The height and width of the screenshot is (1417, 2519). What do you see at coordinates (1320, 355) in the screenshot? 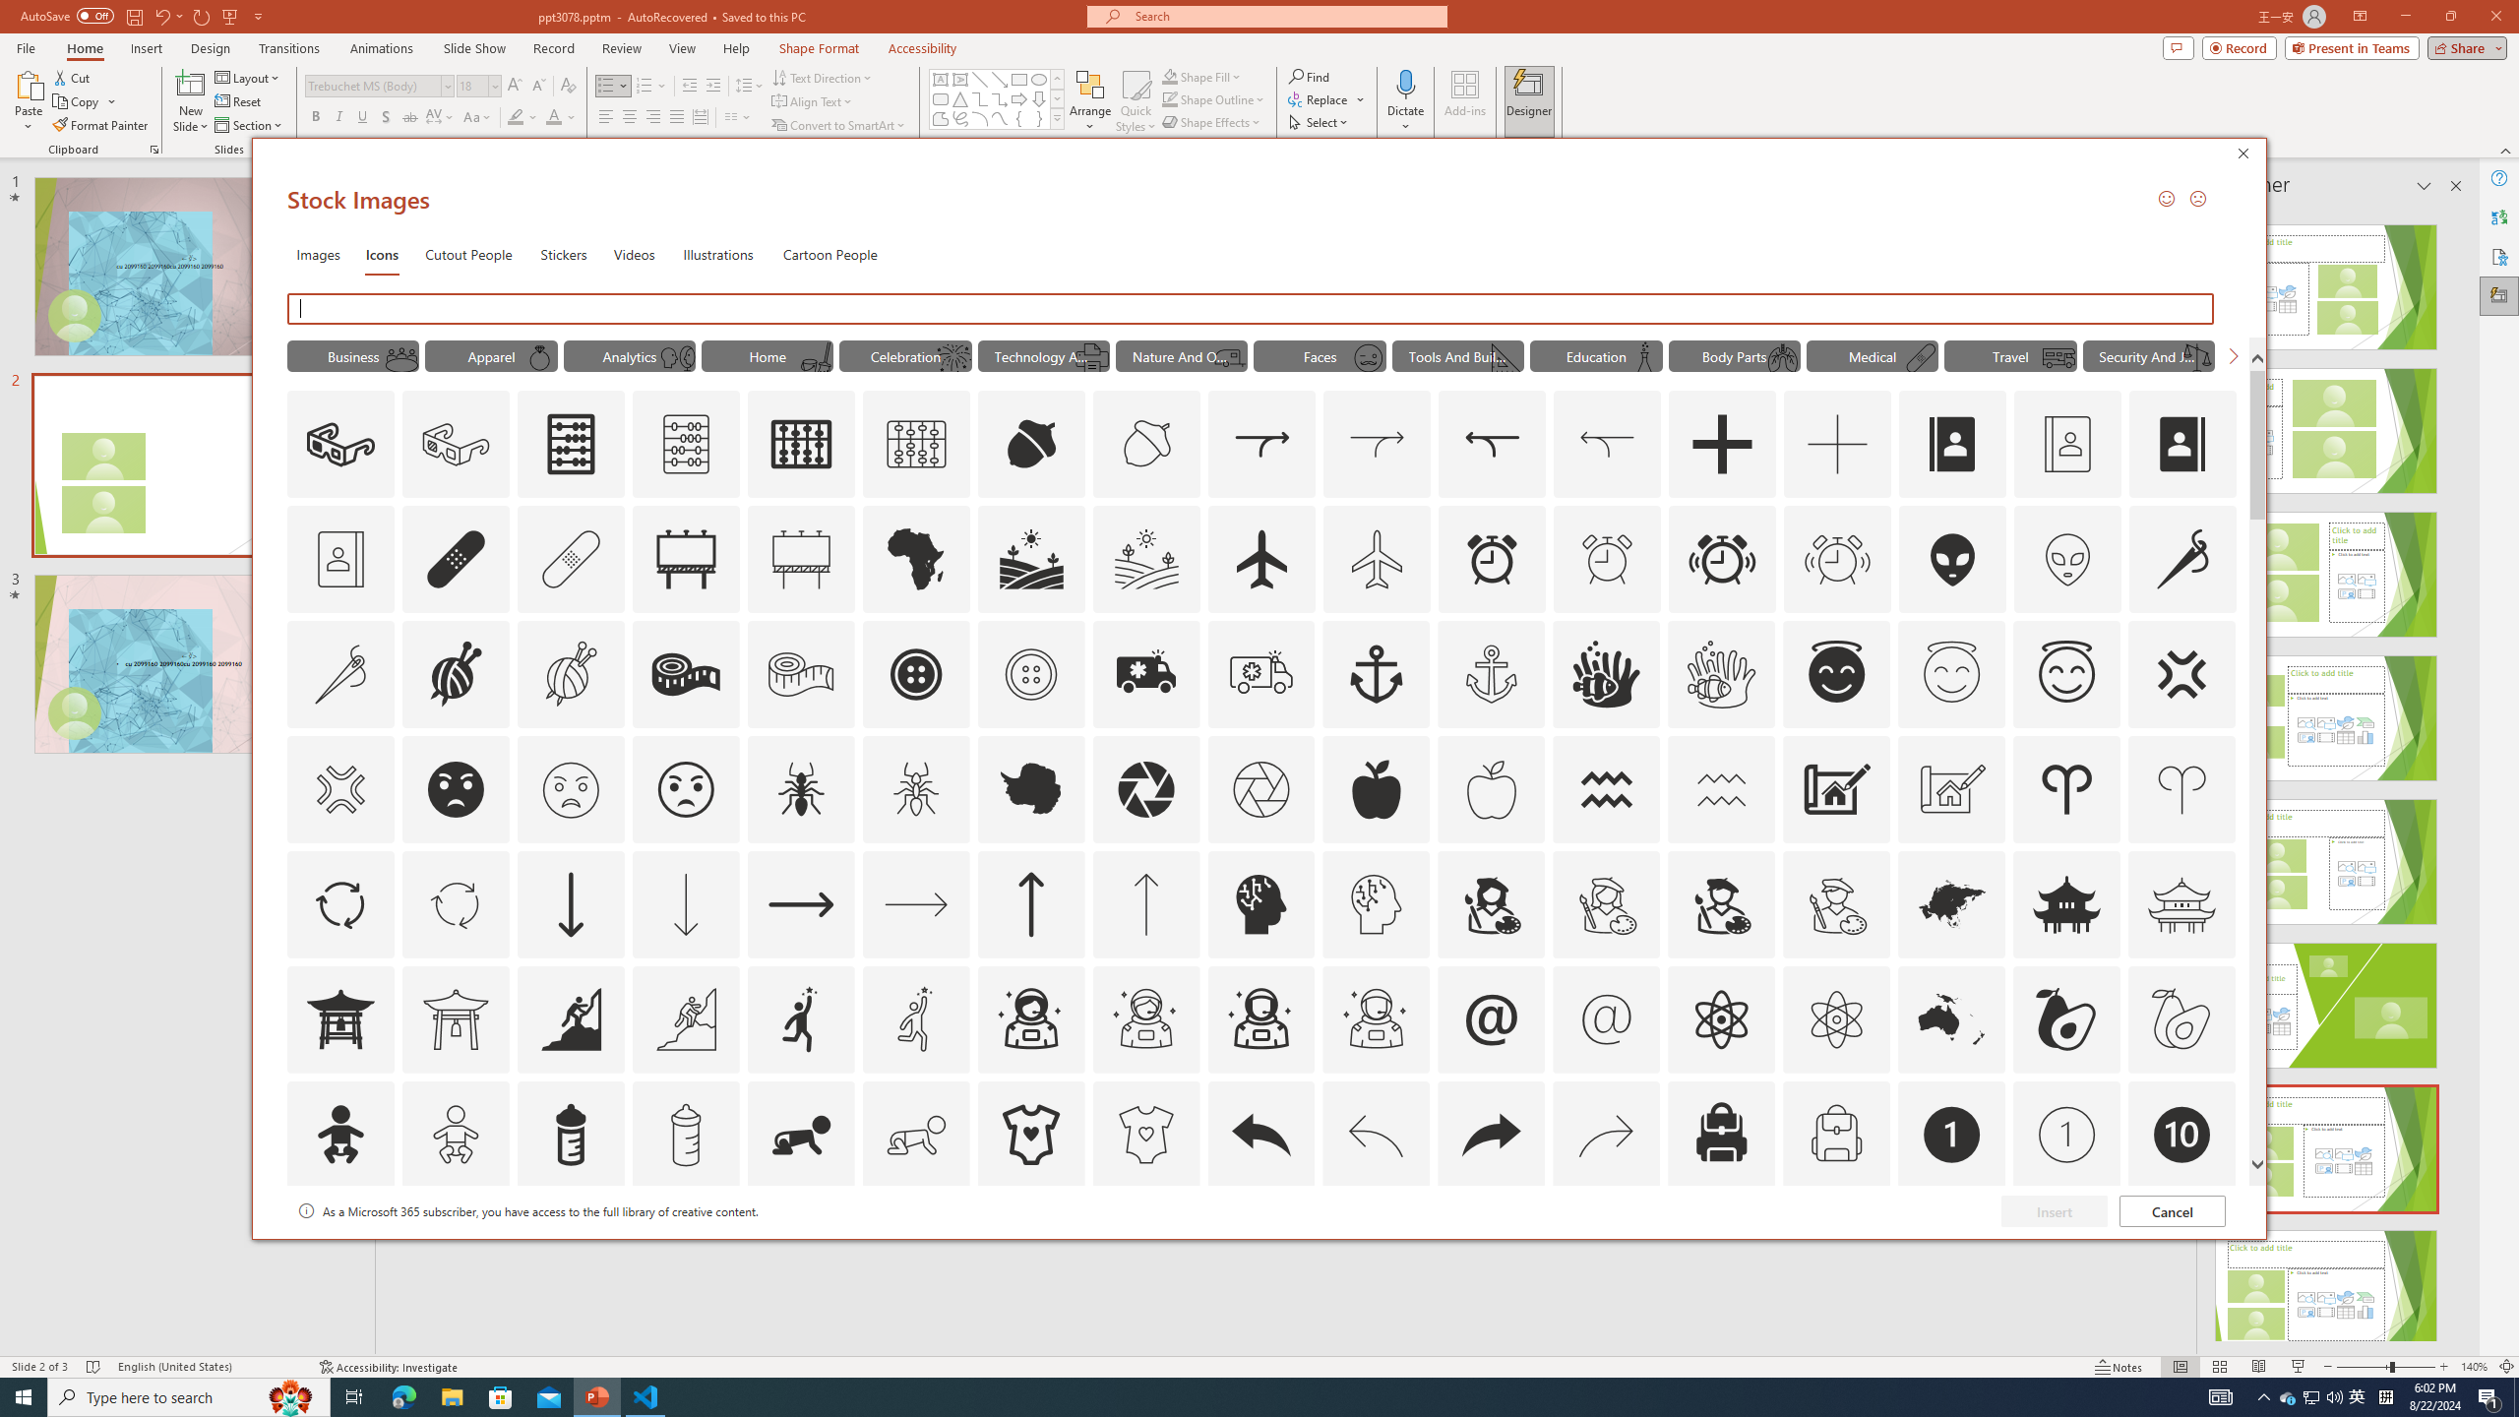
I see `"Faces" Icons.` at bounding box center [1320, 355].